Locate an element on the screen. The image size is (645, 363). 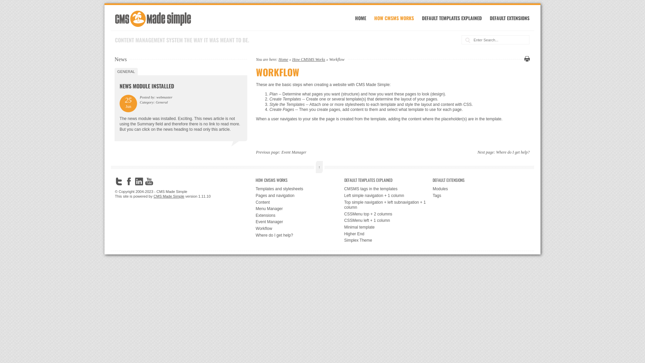
Content is located at coordinates (300, 202).